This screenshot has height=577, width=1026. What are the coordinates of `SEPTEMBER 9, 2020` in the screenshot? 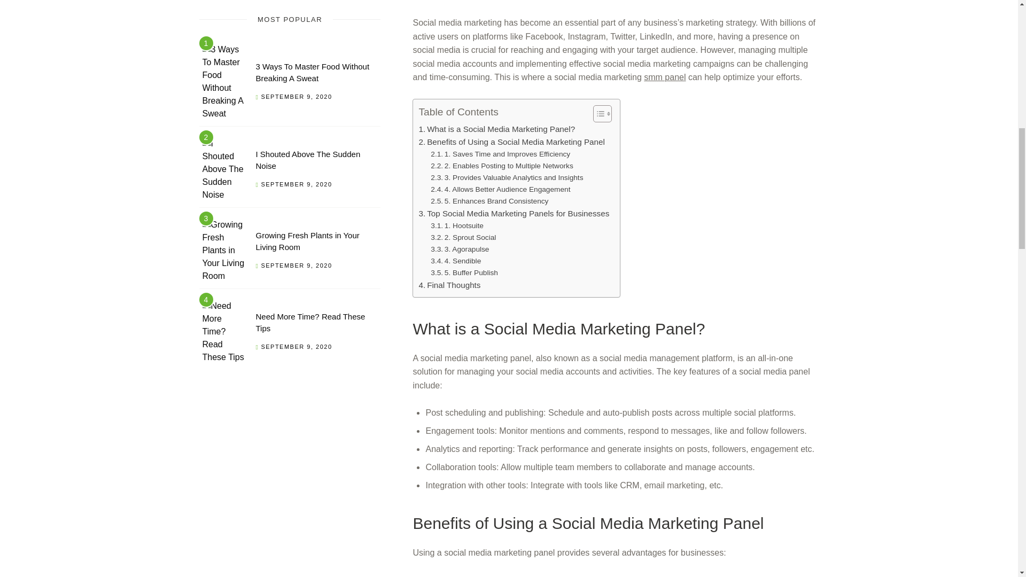 It's located at (296, 96).